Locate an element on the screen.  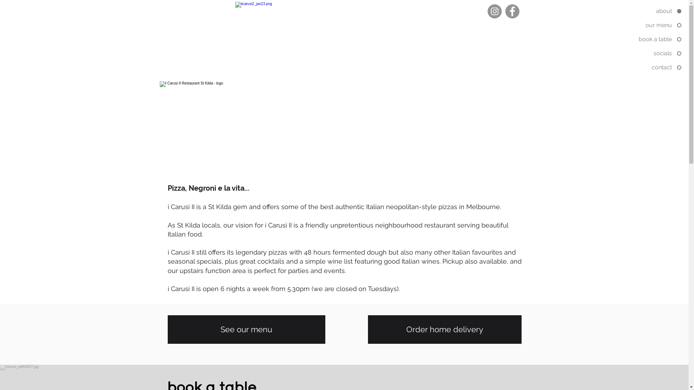
contact is located at coordinates (646, 68).